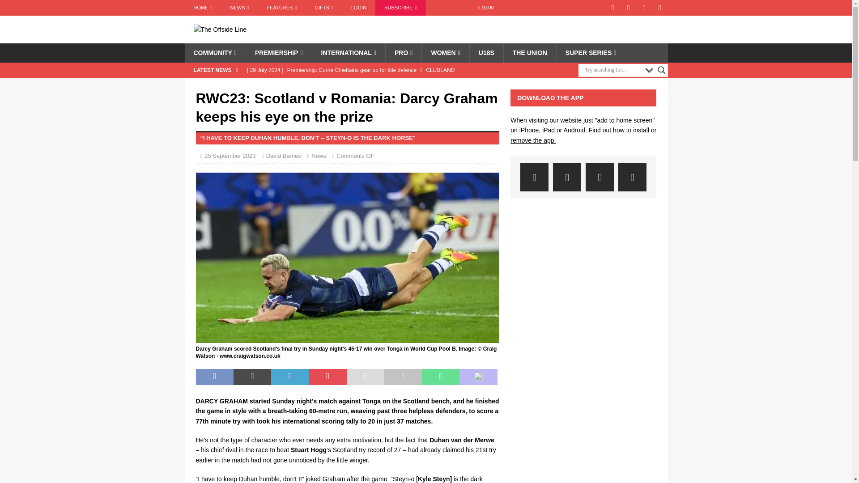  I want to click on Rugby Gifts, so click(324, 8).